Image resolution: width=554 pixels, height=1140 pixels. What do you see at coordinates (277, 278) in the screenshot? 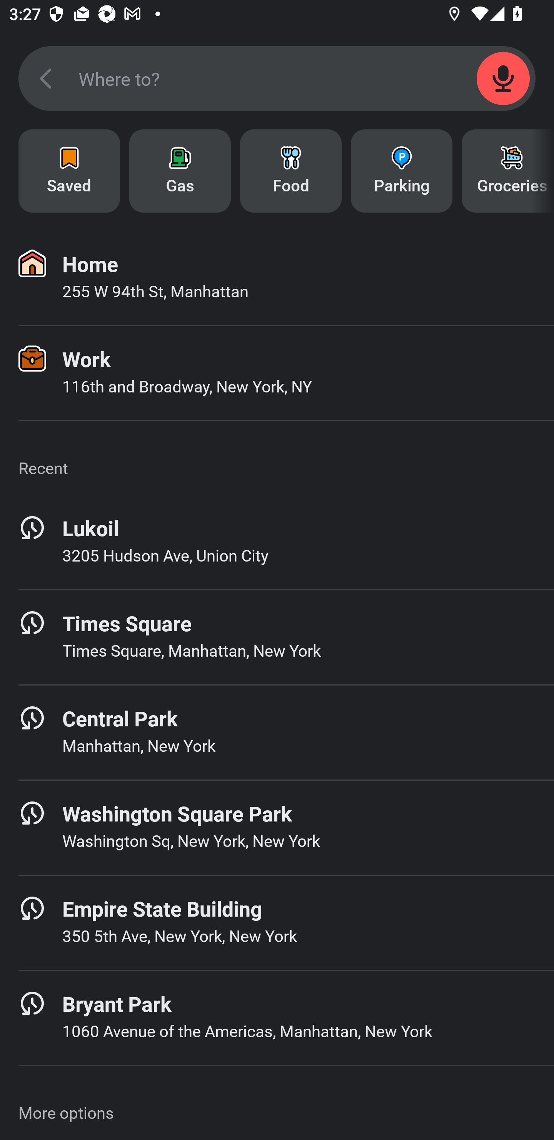
I see `Home 255 W 94th St, Manhattan` at bounding box center [277, 278].